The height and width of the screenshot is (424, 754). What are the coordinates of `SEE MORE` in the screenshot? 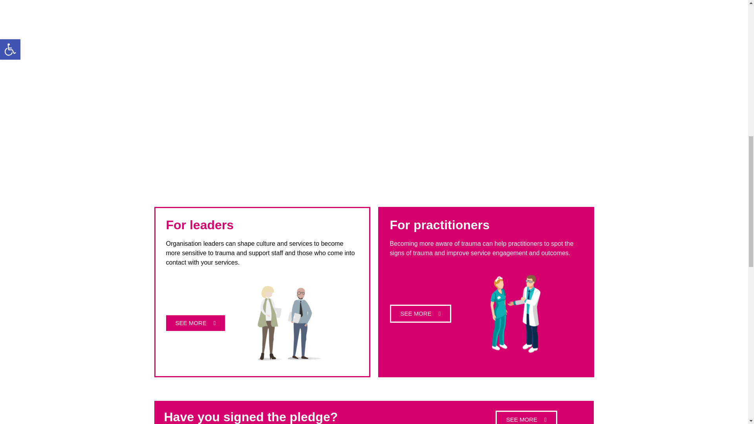 It's located at (420, 313).